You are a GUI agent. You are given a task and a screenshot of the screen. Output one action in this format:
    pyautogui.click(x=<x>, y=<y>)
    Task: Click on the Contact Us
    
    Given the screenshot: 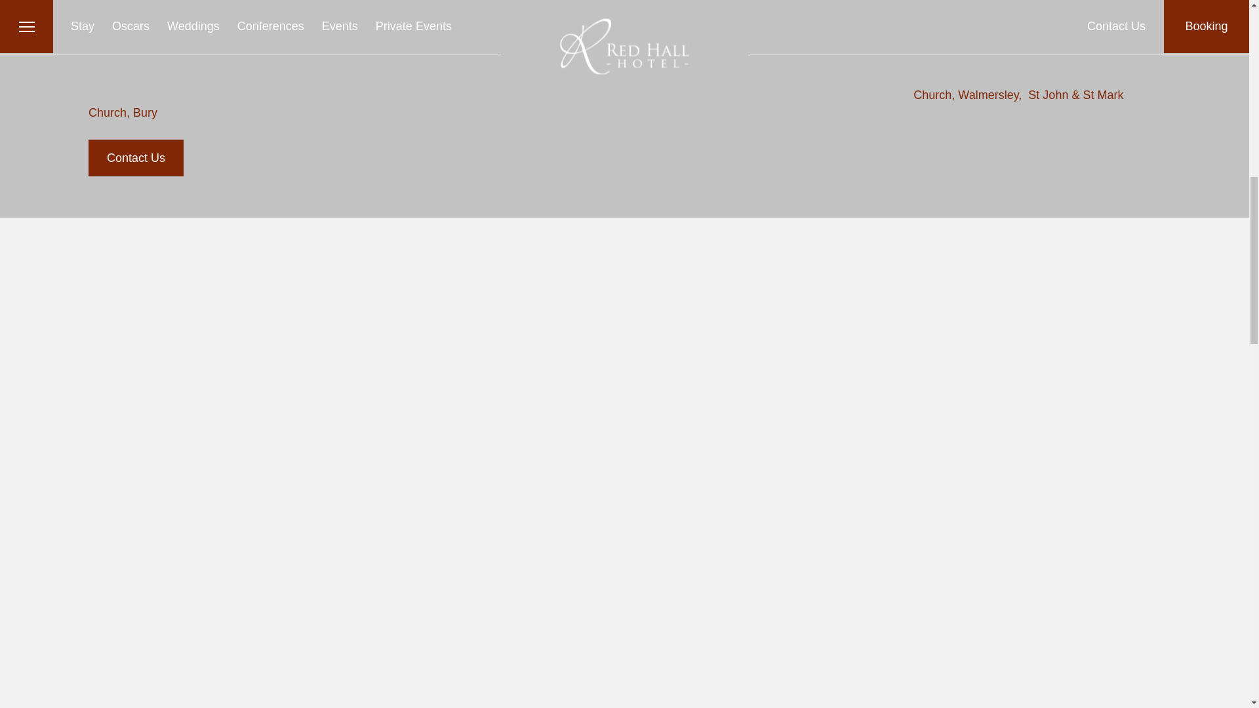 What is the action you would take?
    pyautogui.click(x=136, y=157)
    